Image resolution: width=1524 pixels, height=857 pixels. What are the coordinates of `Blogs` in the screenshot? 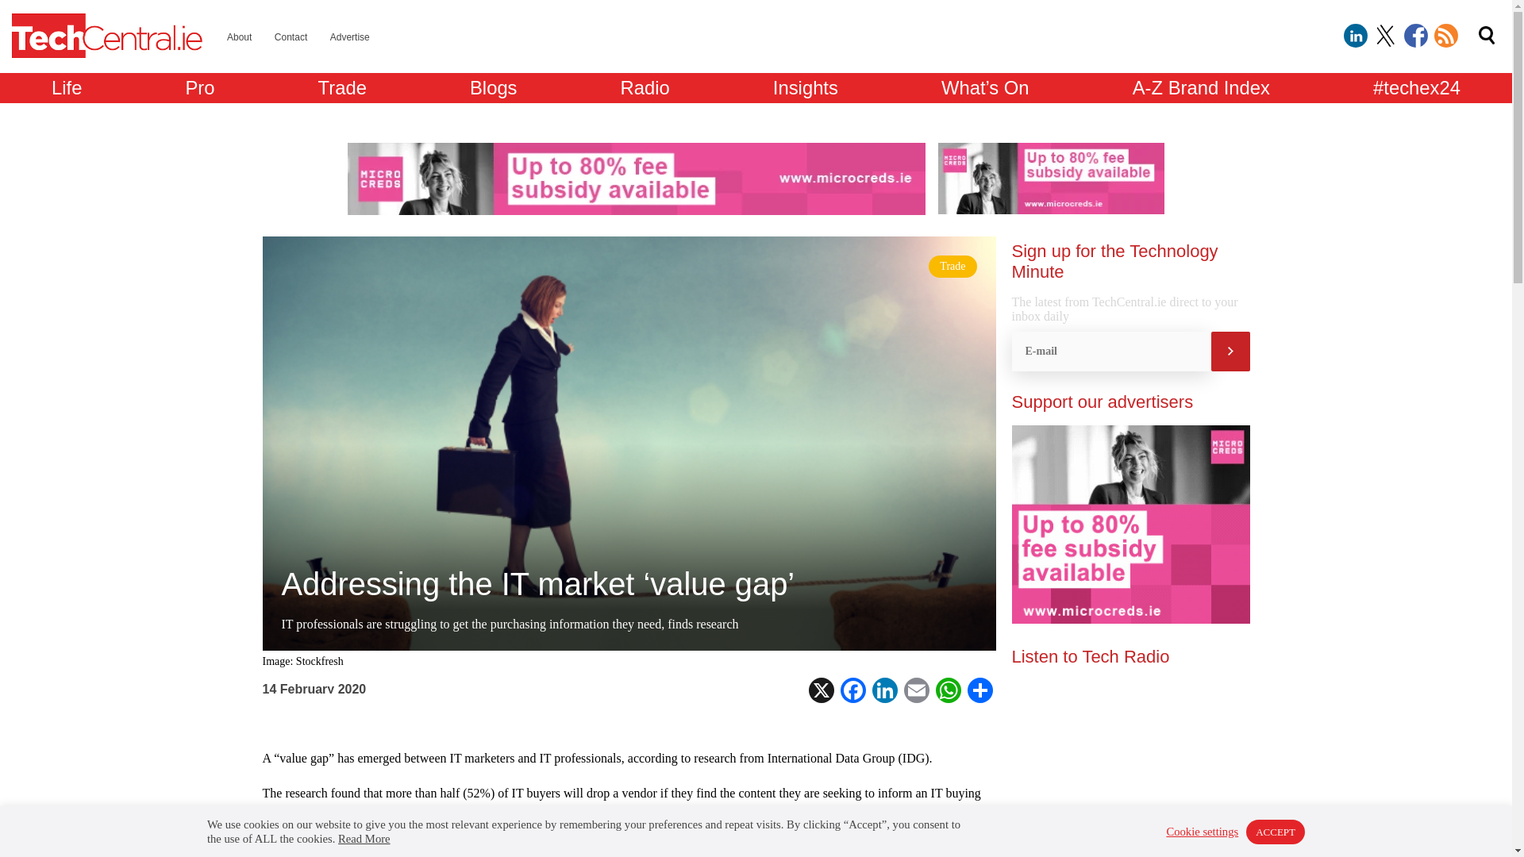 It's located at (494, 87).